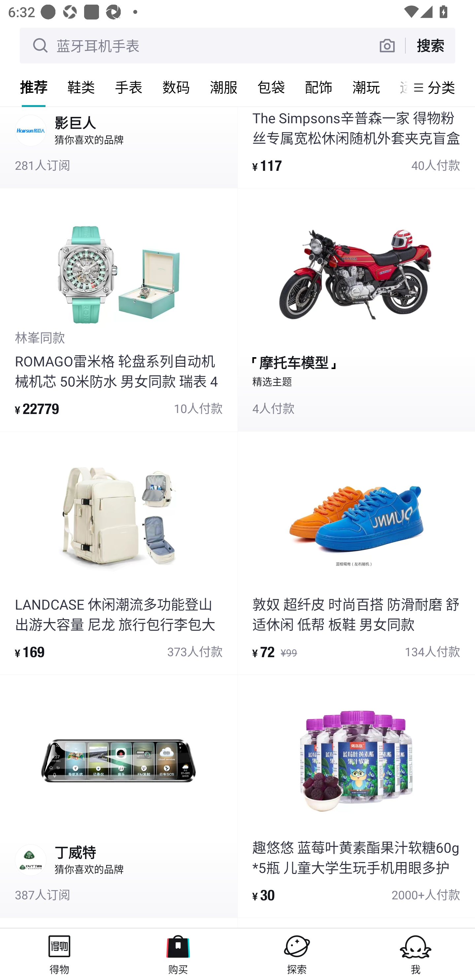  I want to click on 手表, so click(129, 87).